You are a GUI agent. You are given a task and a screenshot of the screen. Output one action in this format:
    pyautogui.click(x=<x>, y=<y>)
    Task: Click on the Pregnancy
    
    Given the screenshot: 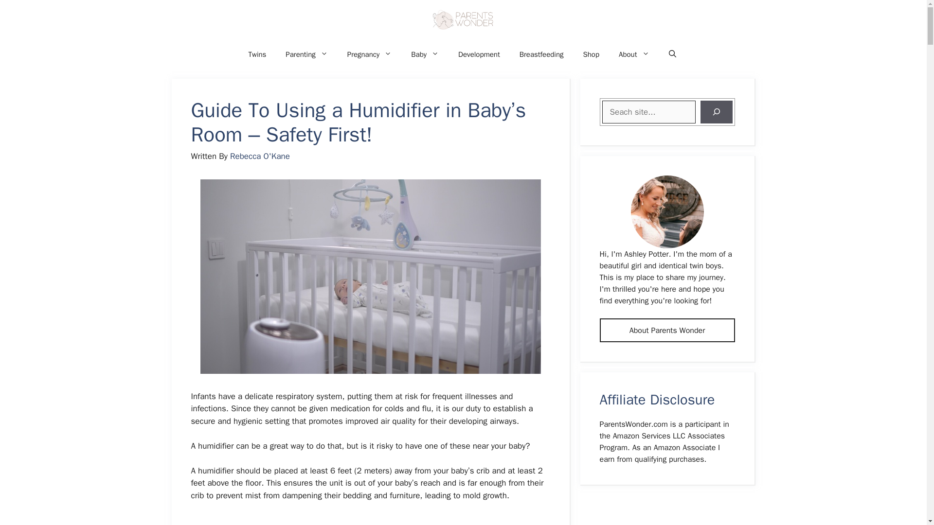 What is the action you would take?
    pyautogui.click(x=369, y=54)
    